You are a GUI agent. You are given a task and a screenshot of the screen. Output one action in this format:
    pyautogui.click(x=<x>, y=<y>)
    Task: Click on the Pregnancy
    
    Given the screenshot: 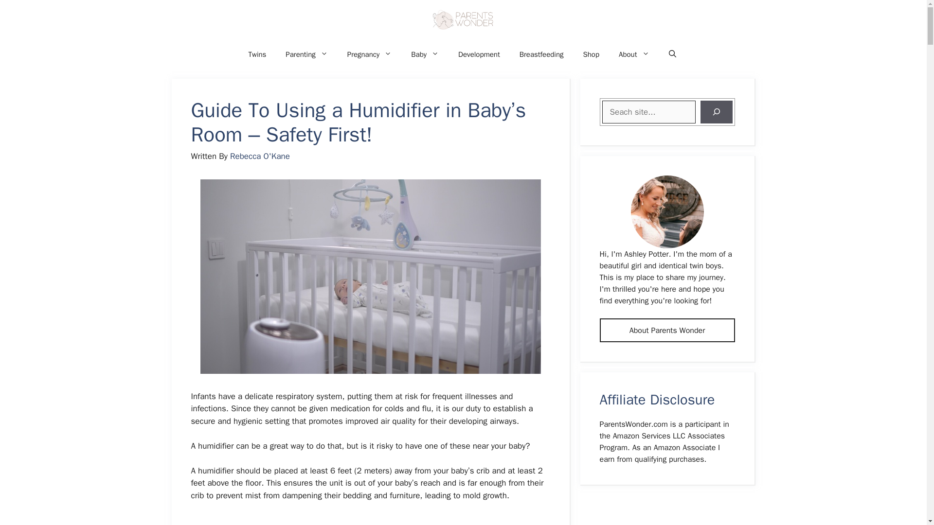 What is the action you would take?
    pyautogui.click(x=369, y=54)
    